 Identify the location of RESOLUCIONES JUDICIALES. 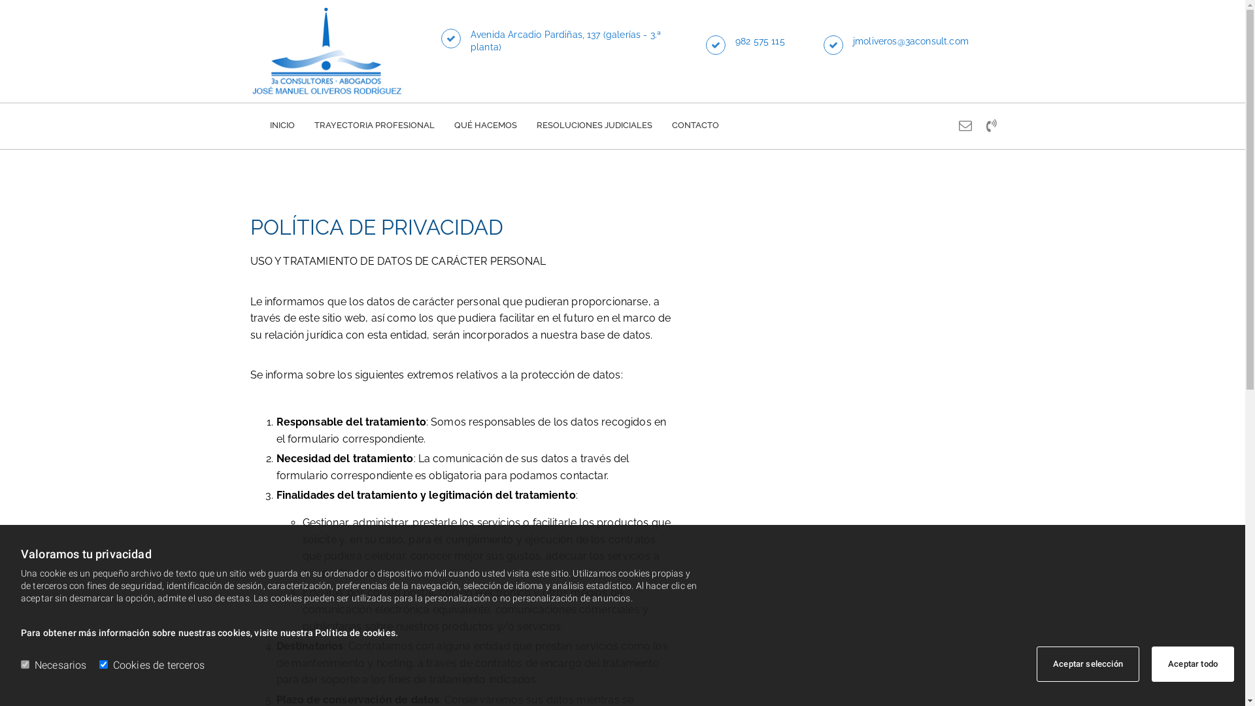
(594, 127).